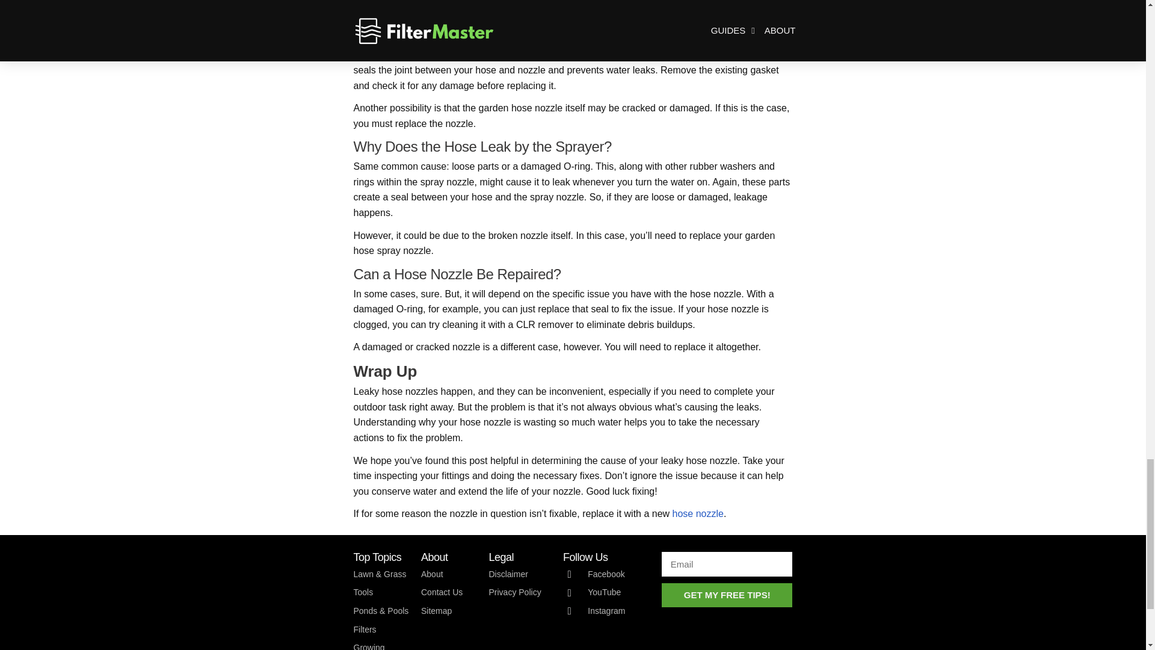  What do you see at coordinates (381, 630) in the screenshot?
I see `Filters` at bounding box center [381, 630].